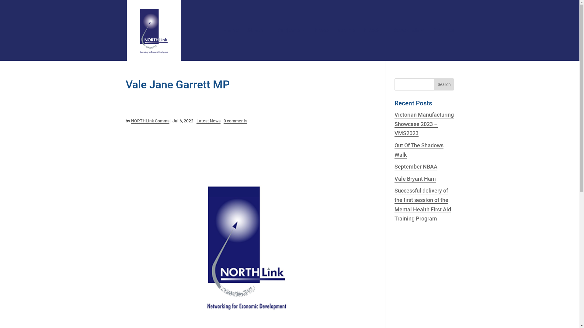 The height and width of the screenshot is (328, 584). What do you see at coordinates (258, 44) in the screenshot?
I see `About` at bounding box center [258, 44].